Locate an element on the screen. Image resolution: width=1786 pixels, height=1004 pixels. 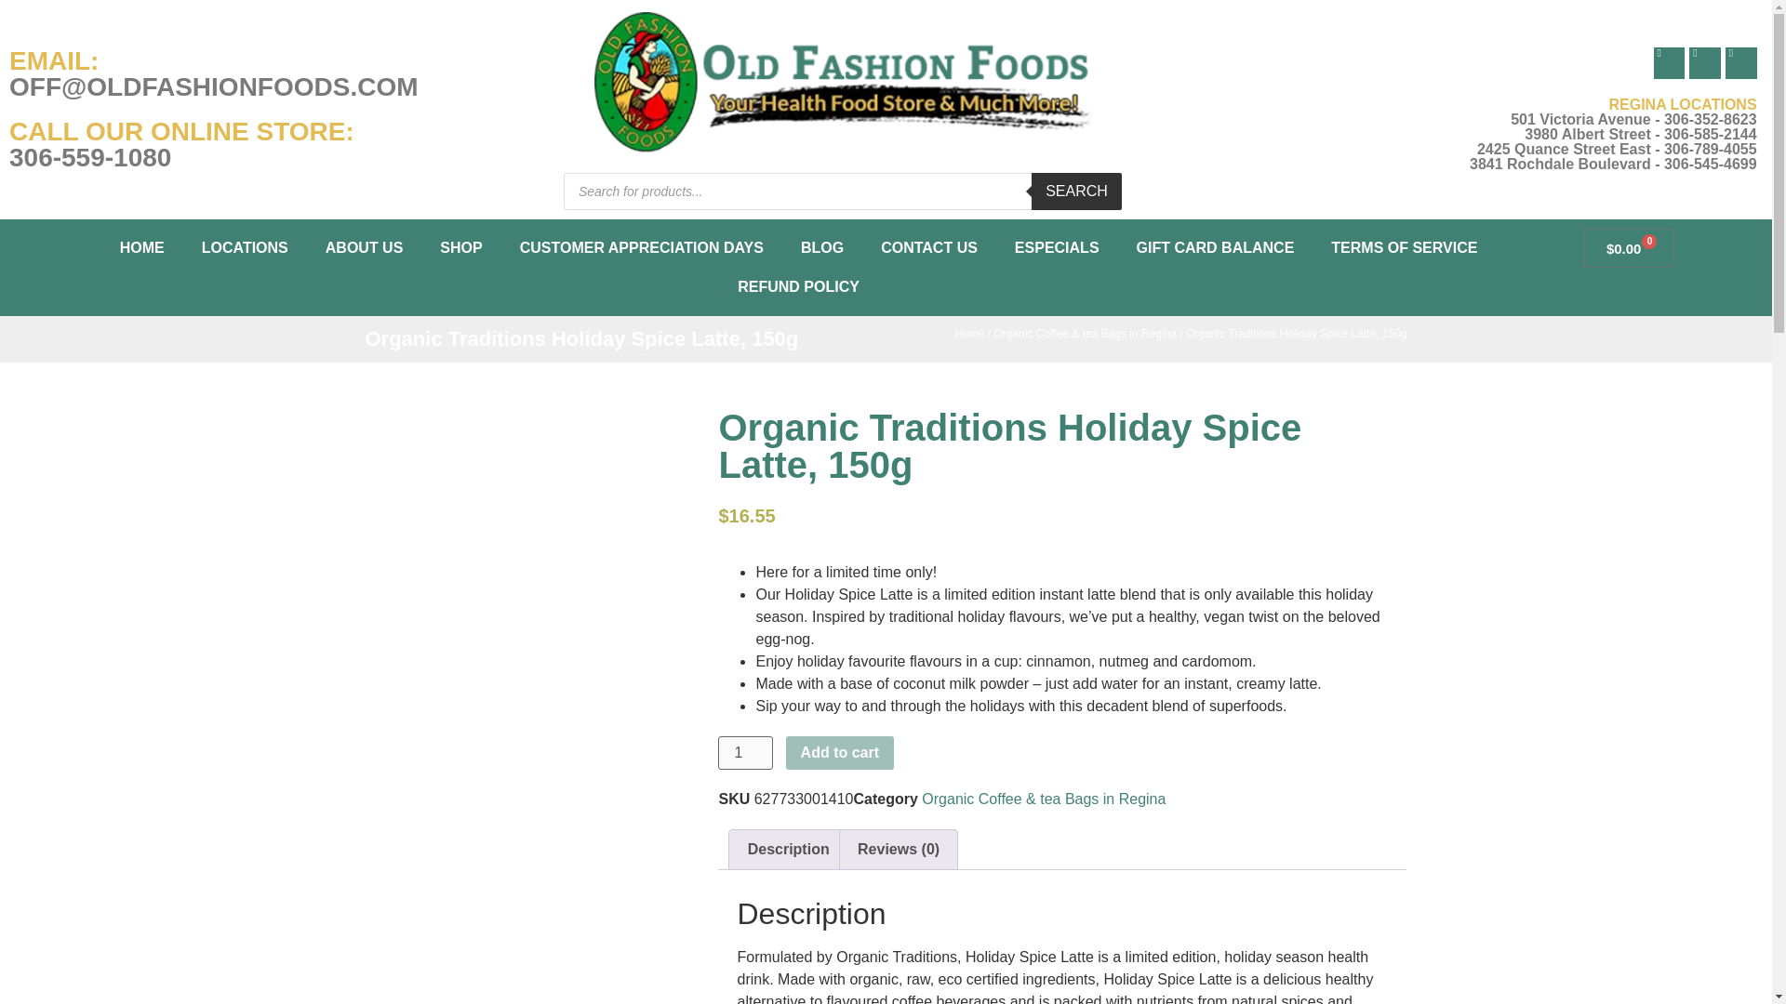
ABOUT US is located at coordinates (365, 248).